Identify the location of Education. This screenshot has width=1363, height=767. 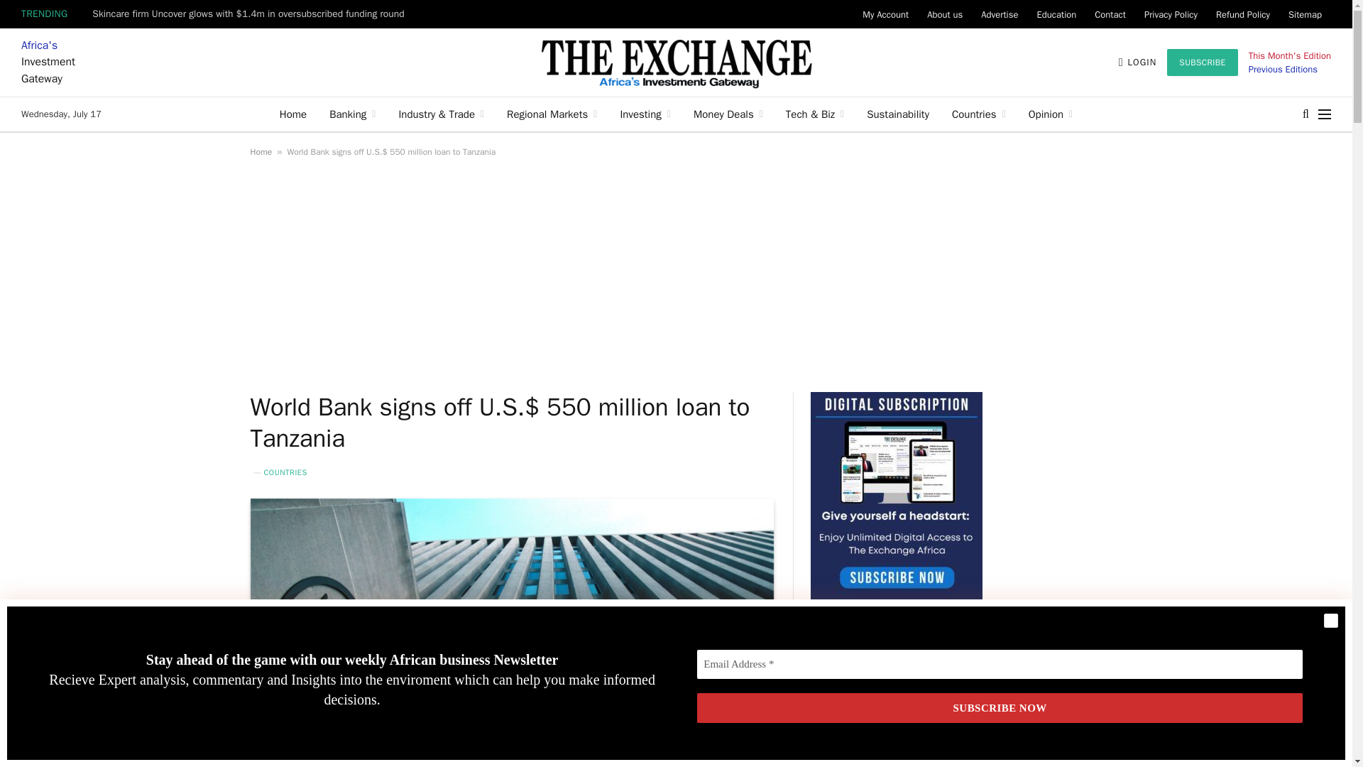
(1056, 14).